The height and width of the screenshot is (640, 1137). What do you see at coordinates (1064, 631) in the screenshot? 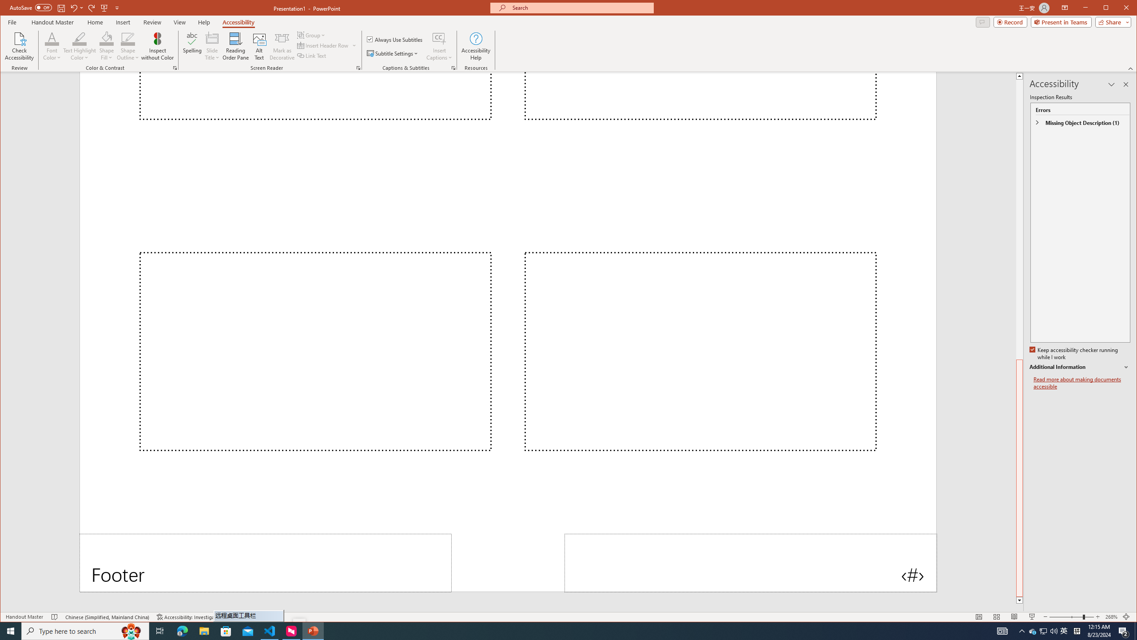
I see `Redo` at bounding box center [1064, 631].